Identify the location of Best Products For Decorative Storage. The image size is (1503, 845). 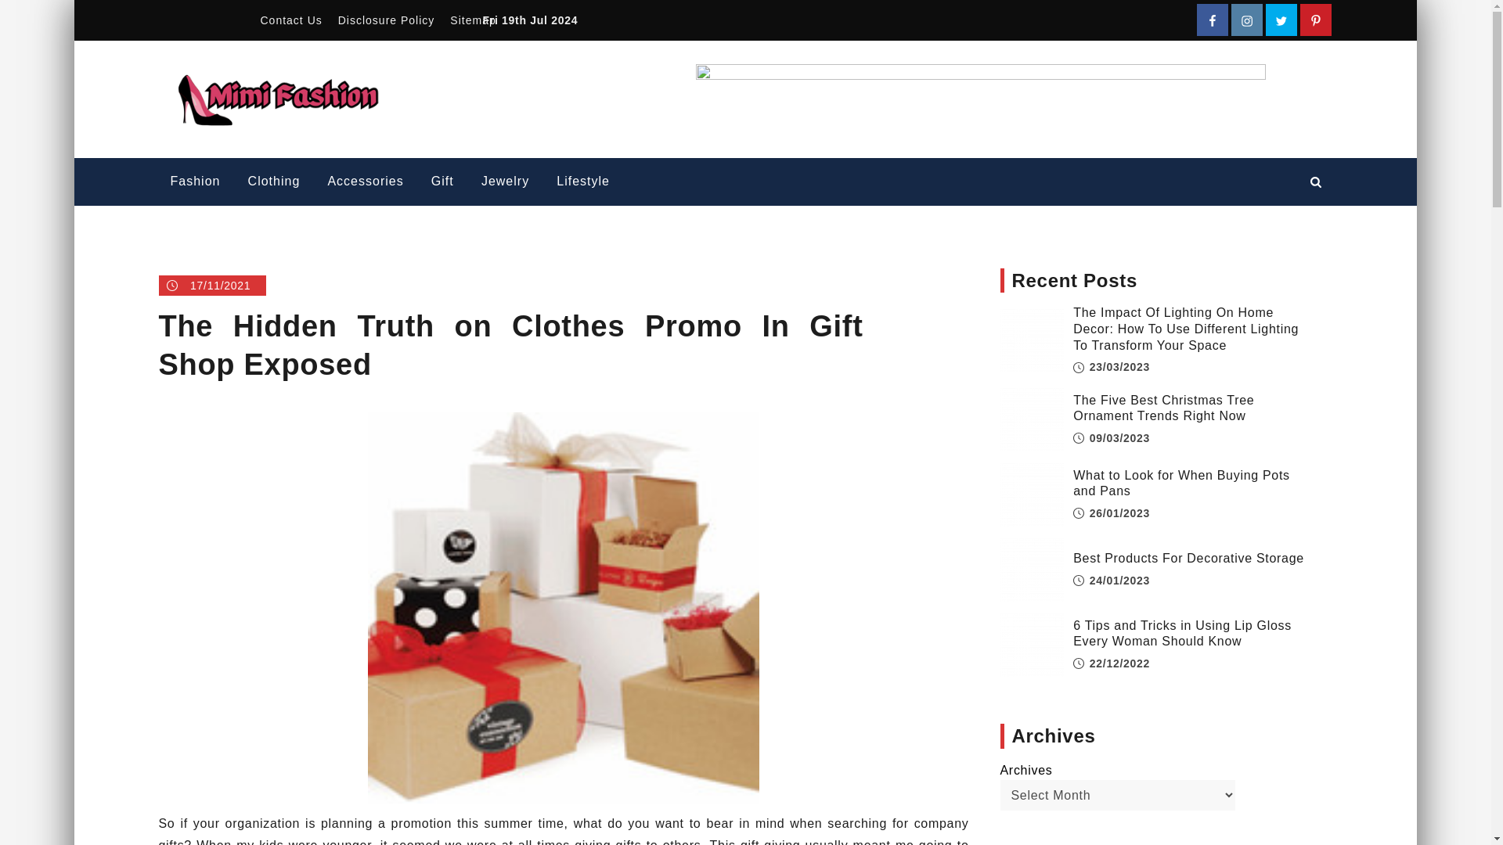
(1032, 570).